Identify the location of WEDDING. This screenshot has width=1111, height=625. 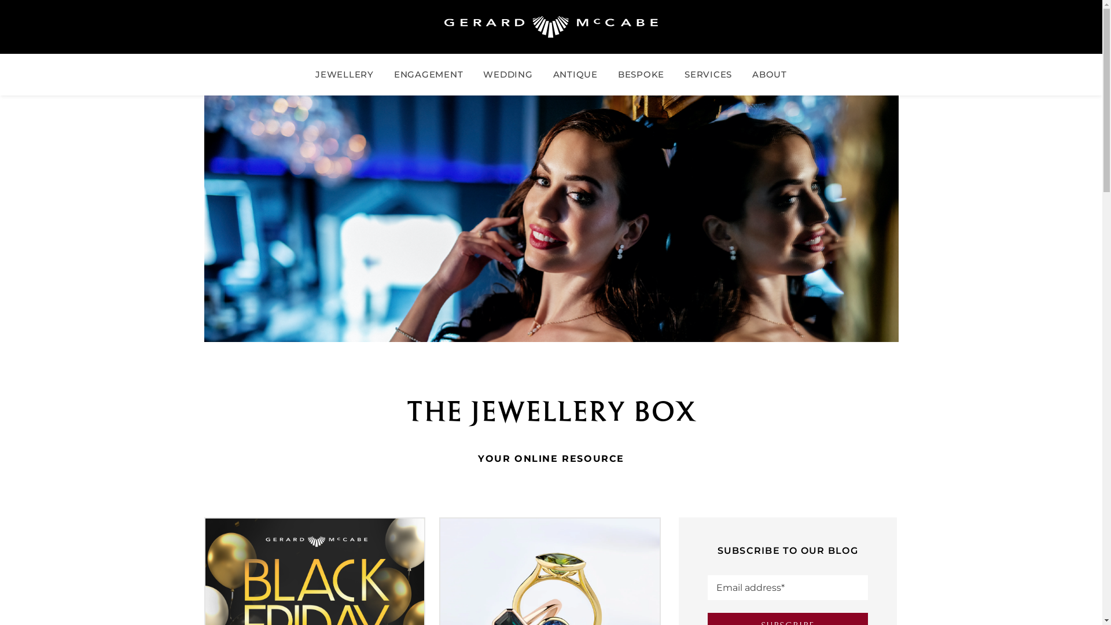
(508, 75).